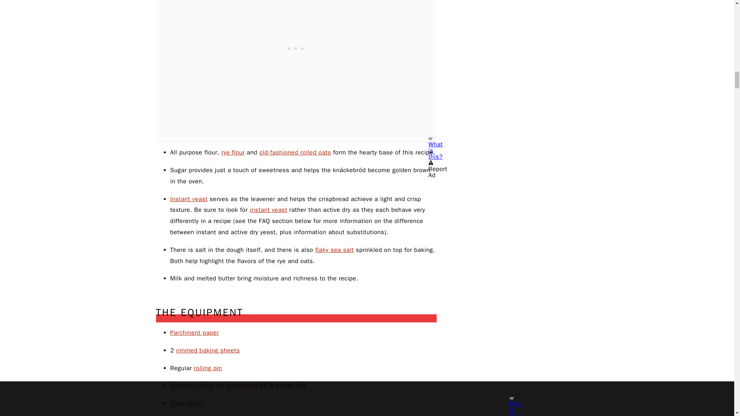 This screenshot has height=416, width=740. What do you see at coordinates (189, 199) in the screenshot?
I see `Instant yeast` at bounding box center [189, 199].